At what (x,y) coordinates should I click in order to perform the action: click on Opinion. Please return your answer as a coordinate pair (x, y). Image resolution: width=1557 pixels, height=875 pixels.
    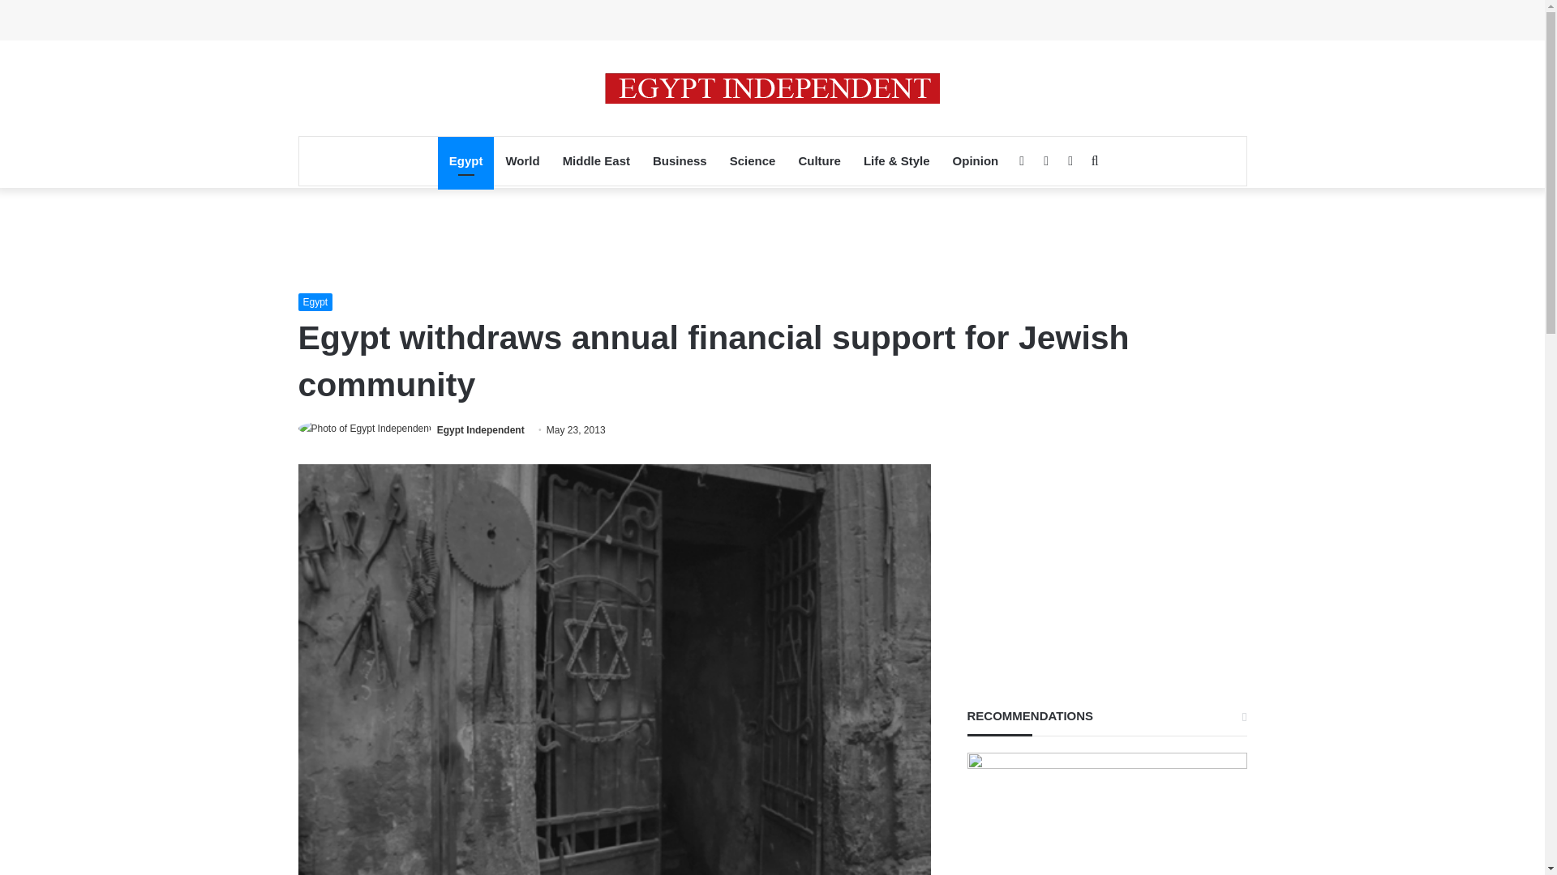
    Looking at the image, I should click on (976, 160).